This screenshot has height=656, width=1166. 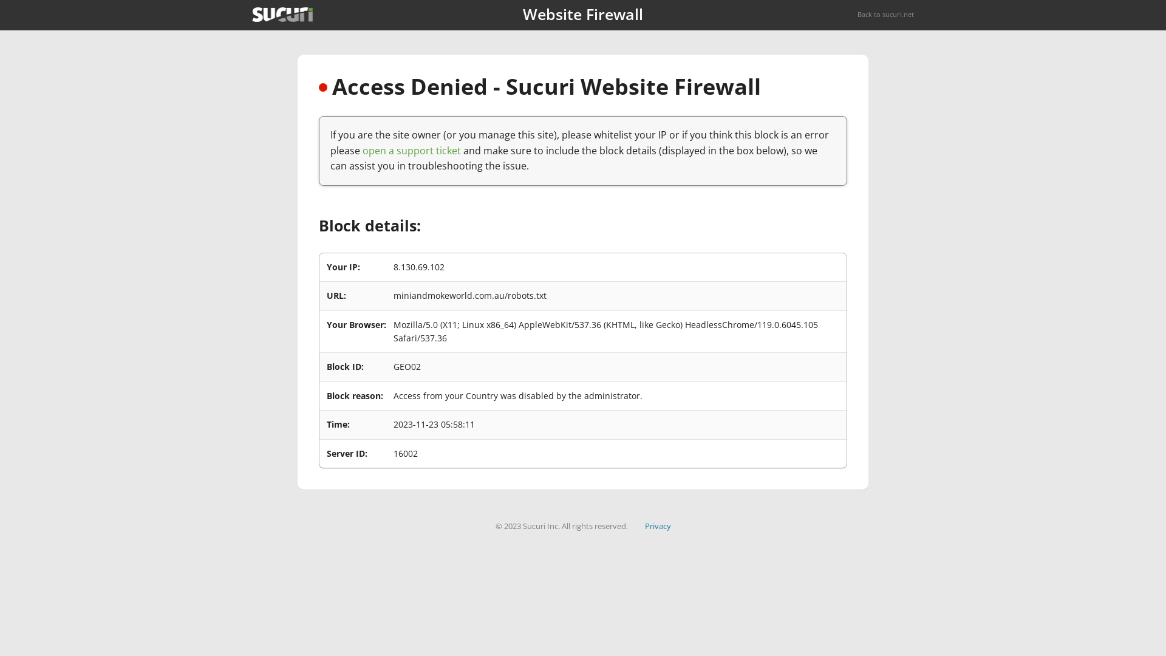 I want to click on Back to sucuri.net, so click(x=885, y=15).